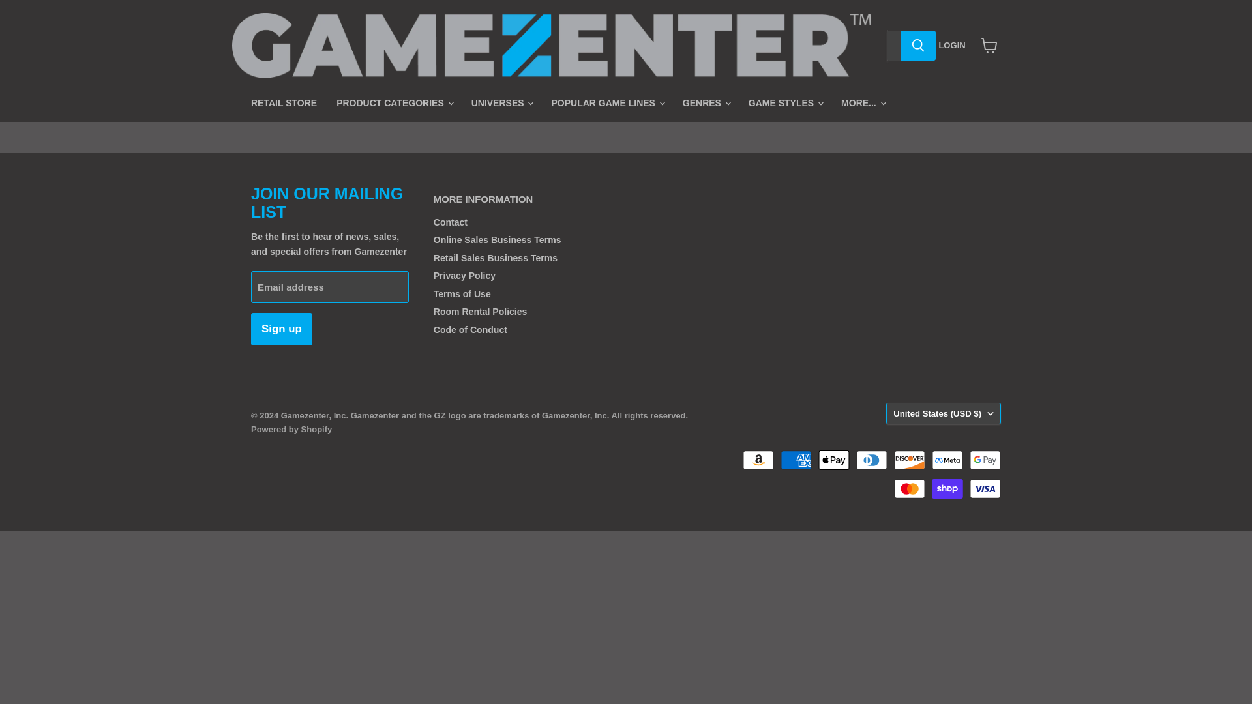 This screenshot has height=704, width=1252. I want to click on View cart, so click(989, 45).